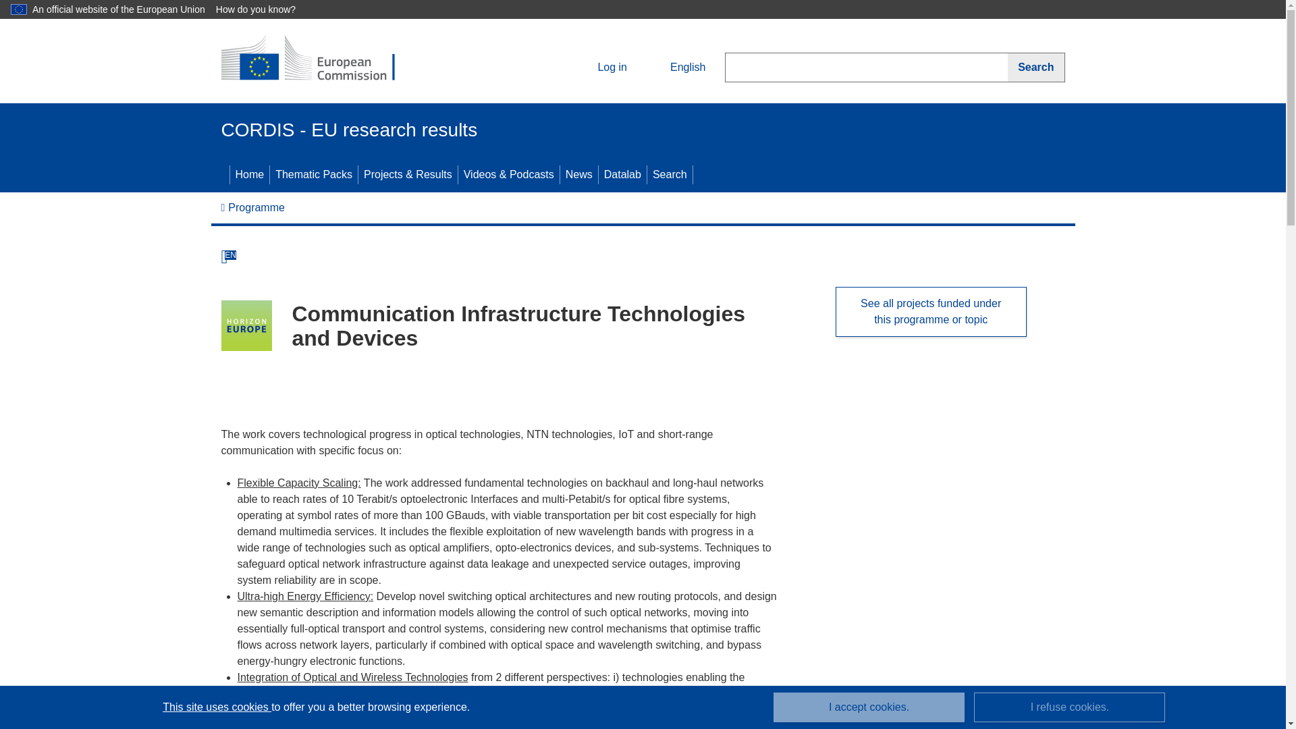 This screenshot has width=1296, height=729. Describe the element at coordinates (1035, 67) in the screenshot. I see `Search` at that location.